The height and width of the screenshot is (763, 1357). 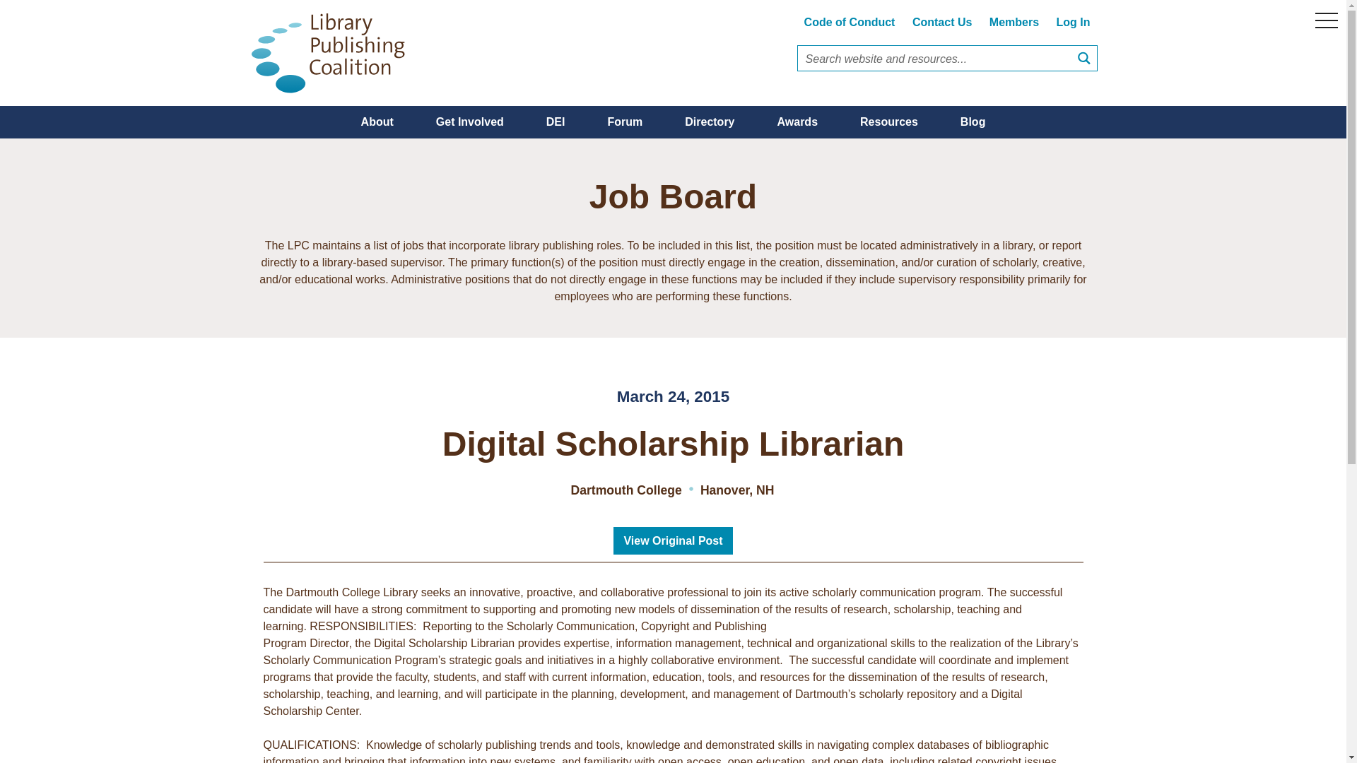 I want to click on Forum, so click(x=625, y=122).